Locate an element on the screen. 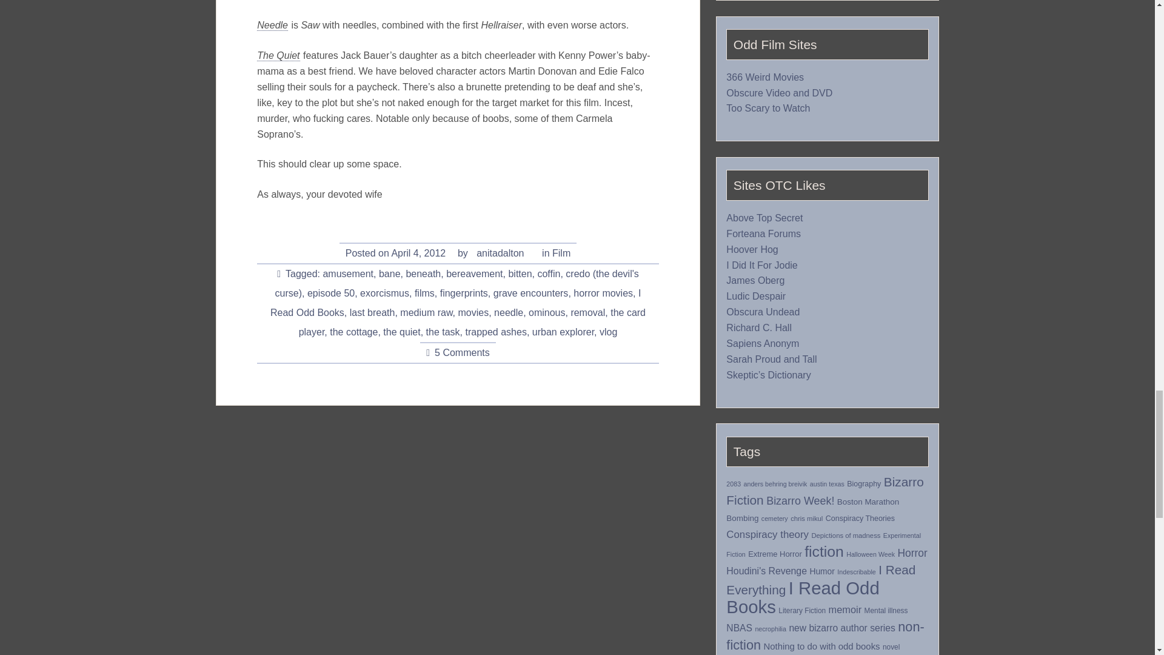  April 4, 2012 is located at coordinates (418, 254).